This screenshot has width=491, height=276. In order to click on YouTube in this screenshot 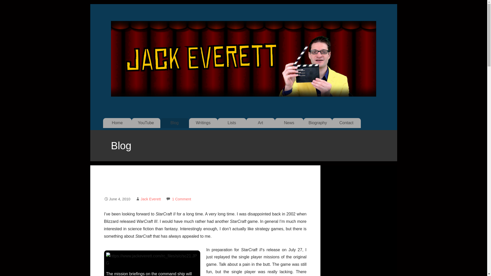, I will do `click(146, 123)`.